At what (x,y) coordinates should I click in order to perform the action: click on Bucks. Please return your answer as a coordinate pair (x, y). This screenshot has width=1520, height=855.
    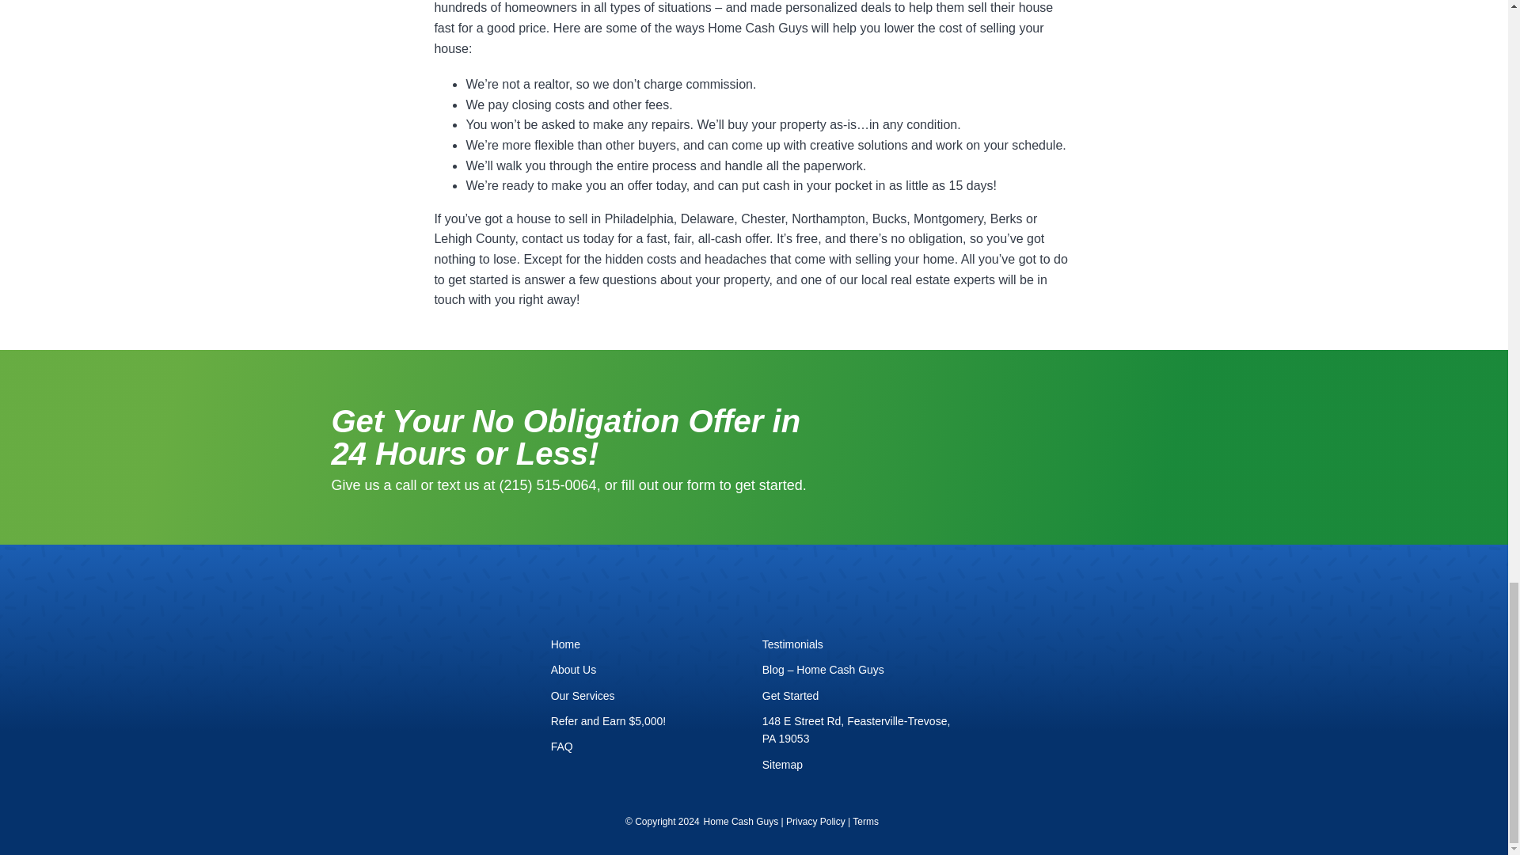
    Looking at the image, I should click on (890, 218).